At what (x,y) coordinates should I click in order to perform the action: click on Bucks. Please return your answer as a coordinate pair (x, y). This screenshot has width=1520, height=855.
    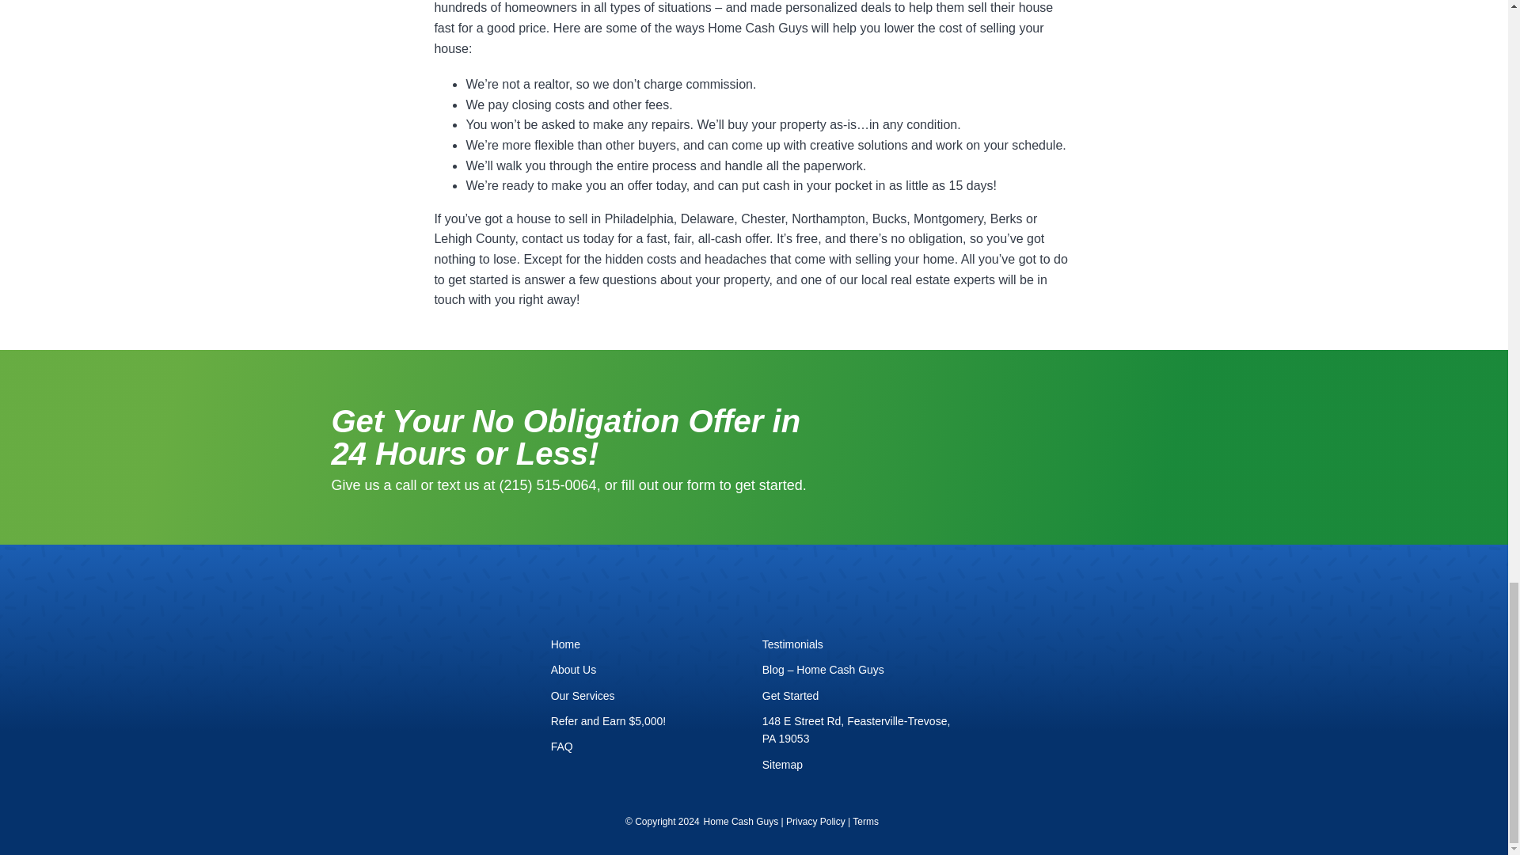
    Looking at the image, I should click on (890, 218).